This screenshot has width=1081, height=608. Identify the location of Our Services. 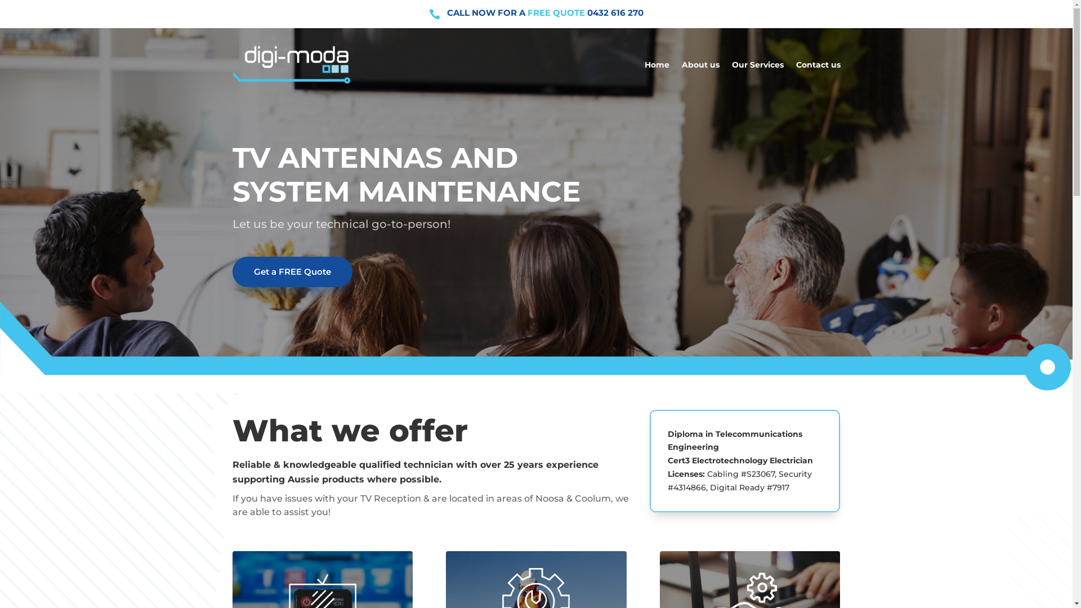
(758, 65).